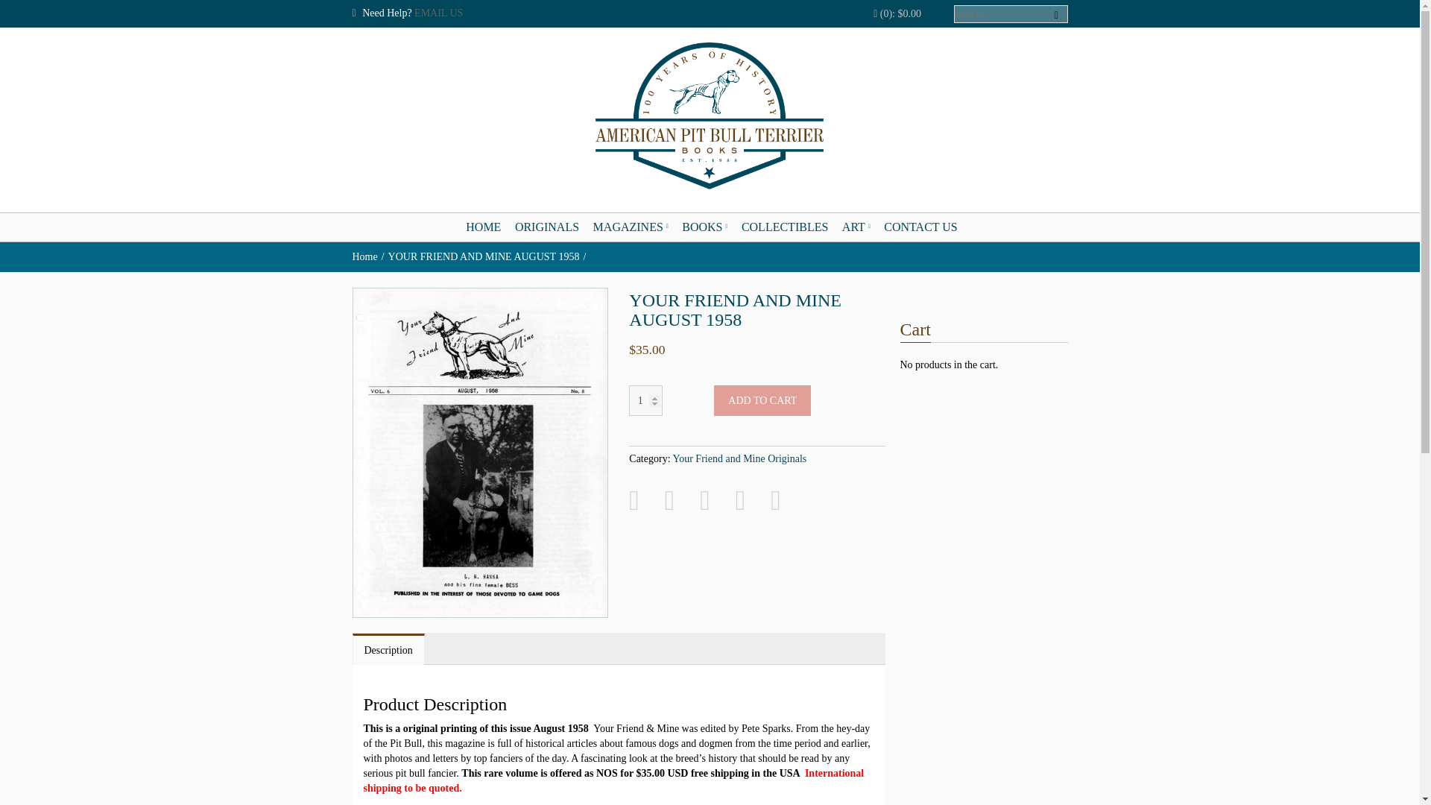 Image resolution: width=1431 pixels, height=805 pixels. Describe the element at coordinates (762, 401) in the screenshot. I see `ADD TO CART` at that location.